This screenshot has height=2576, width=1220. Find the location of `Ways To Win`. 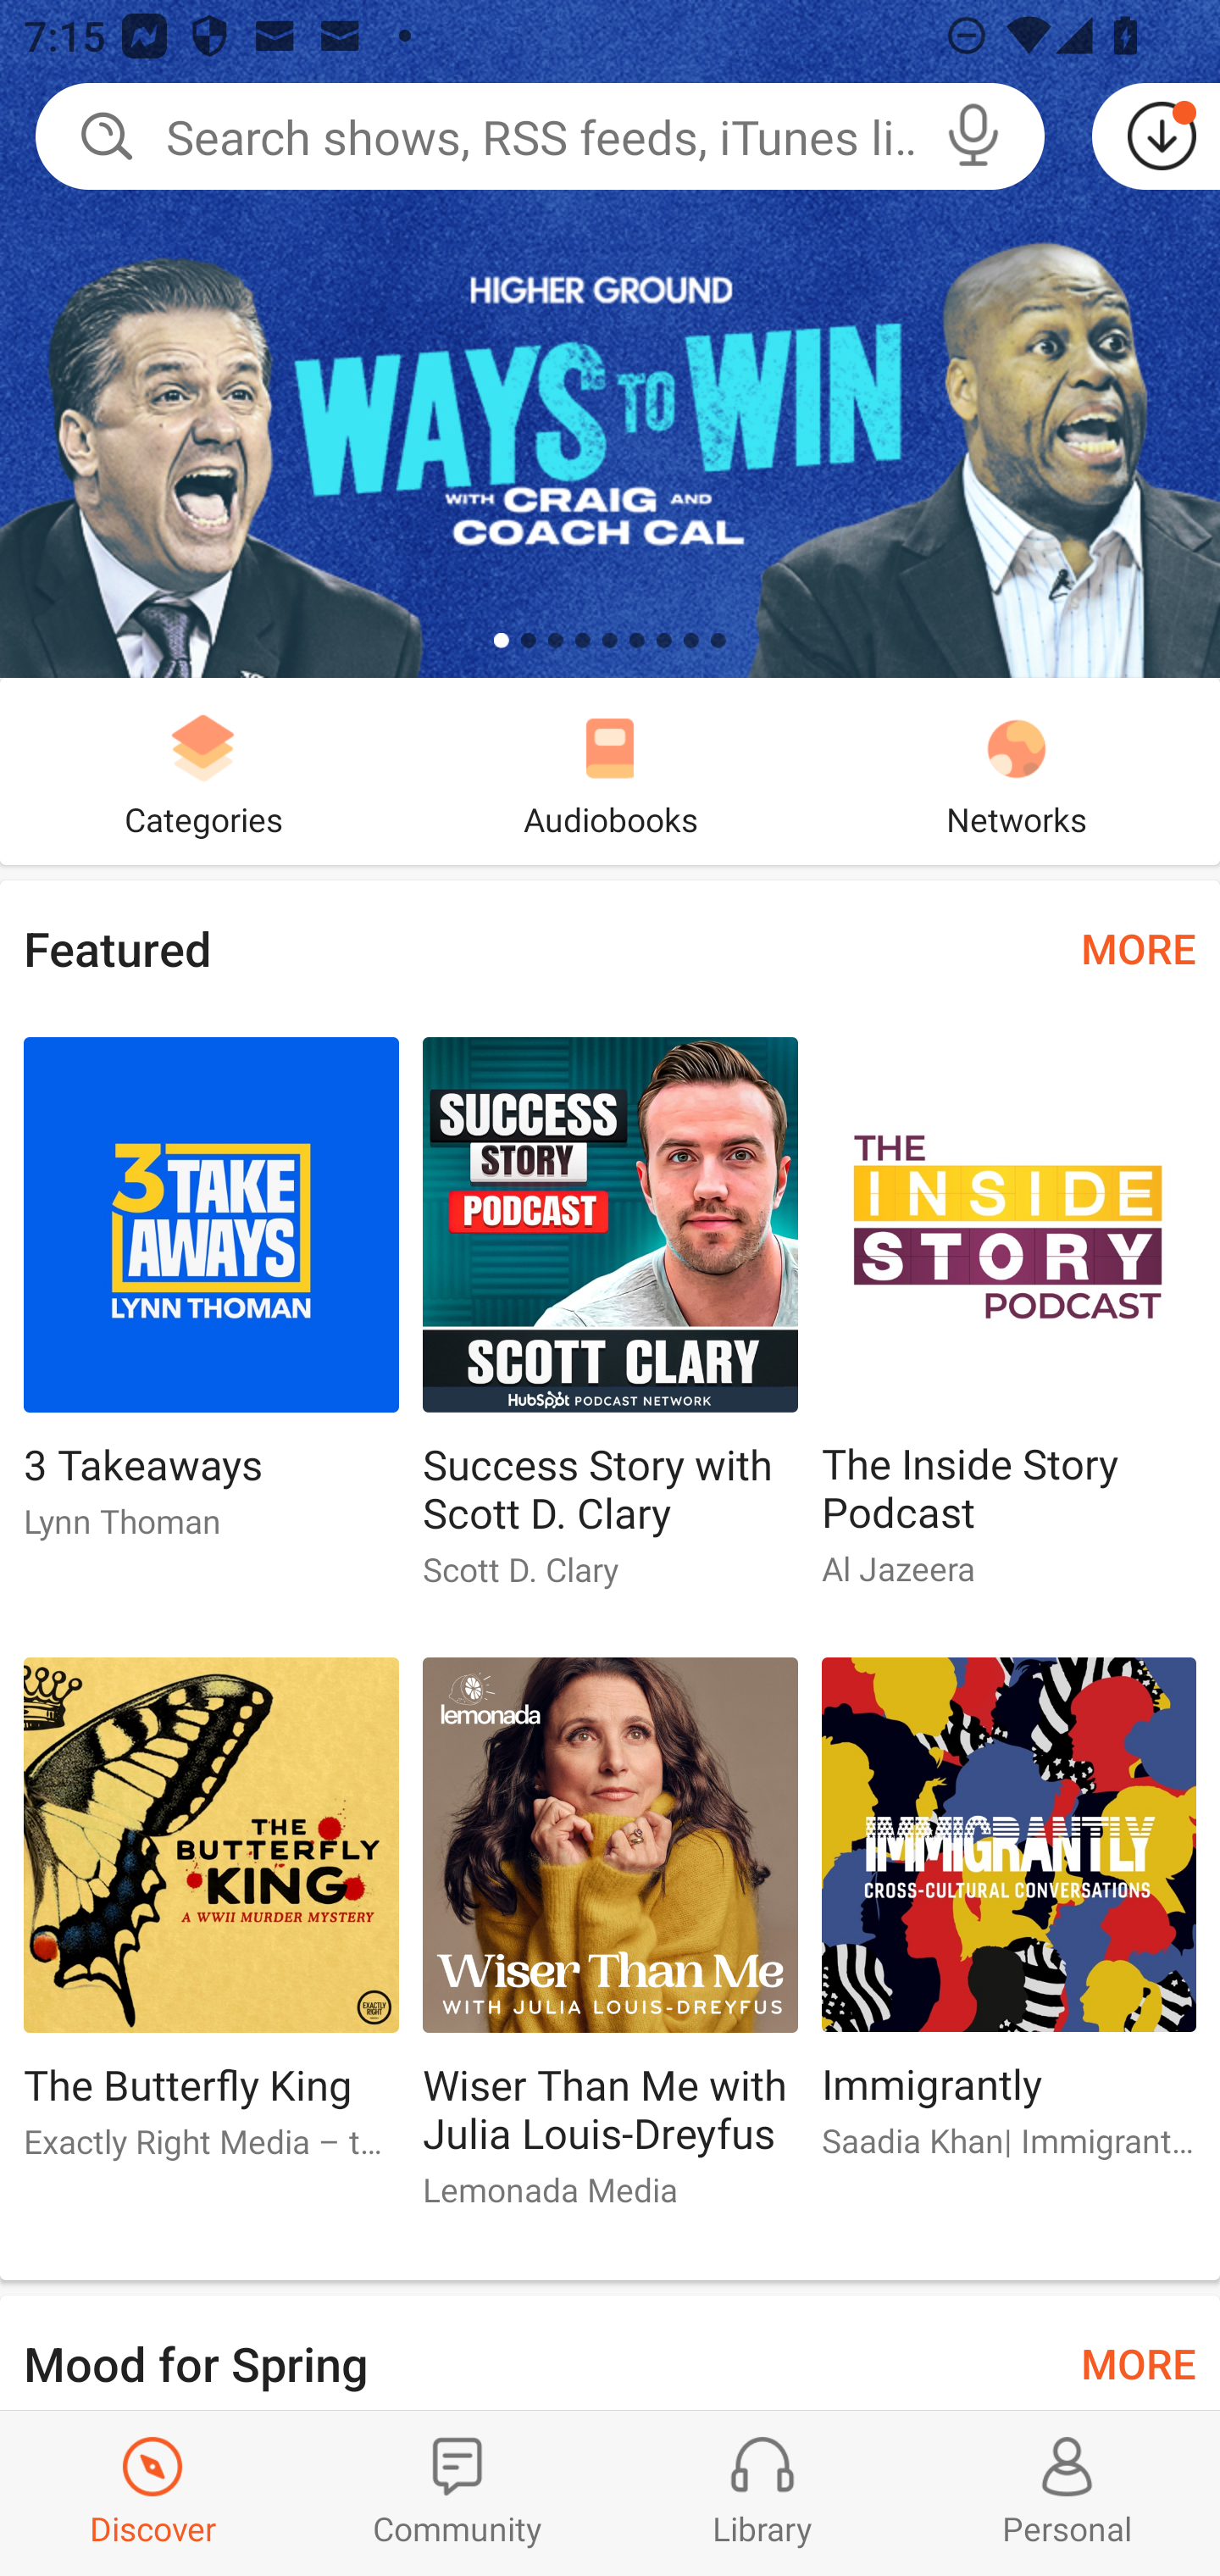

Ways To Win is located at coordinates (610, 339).